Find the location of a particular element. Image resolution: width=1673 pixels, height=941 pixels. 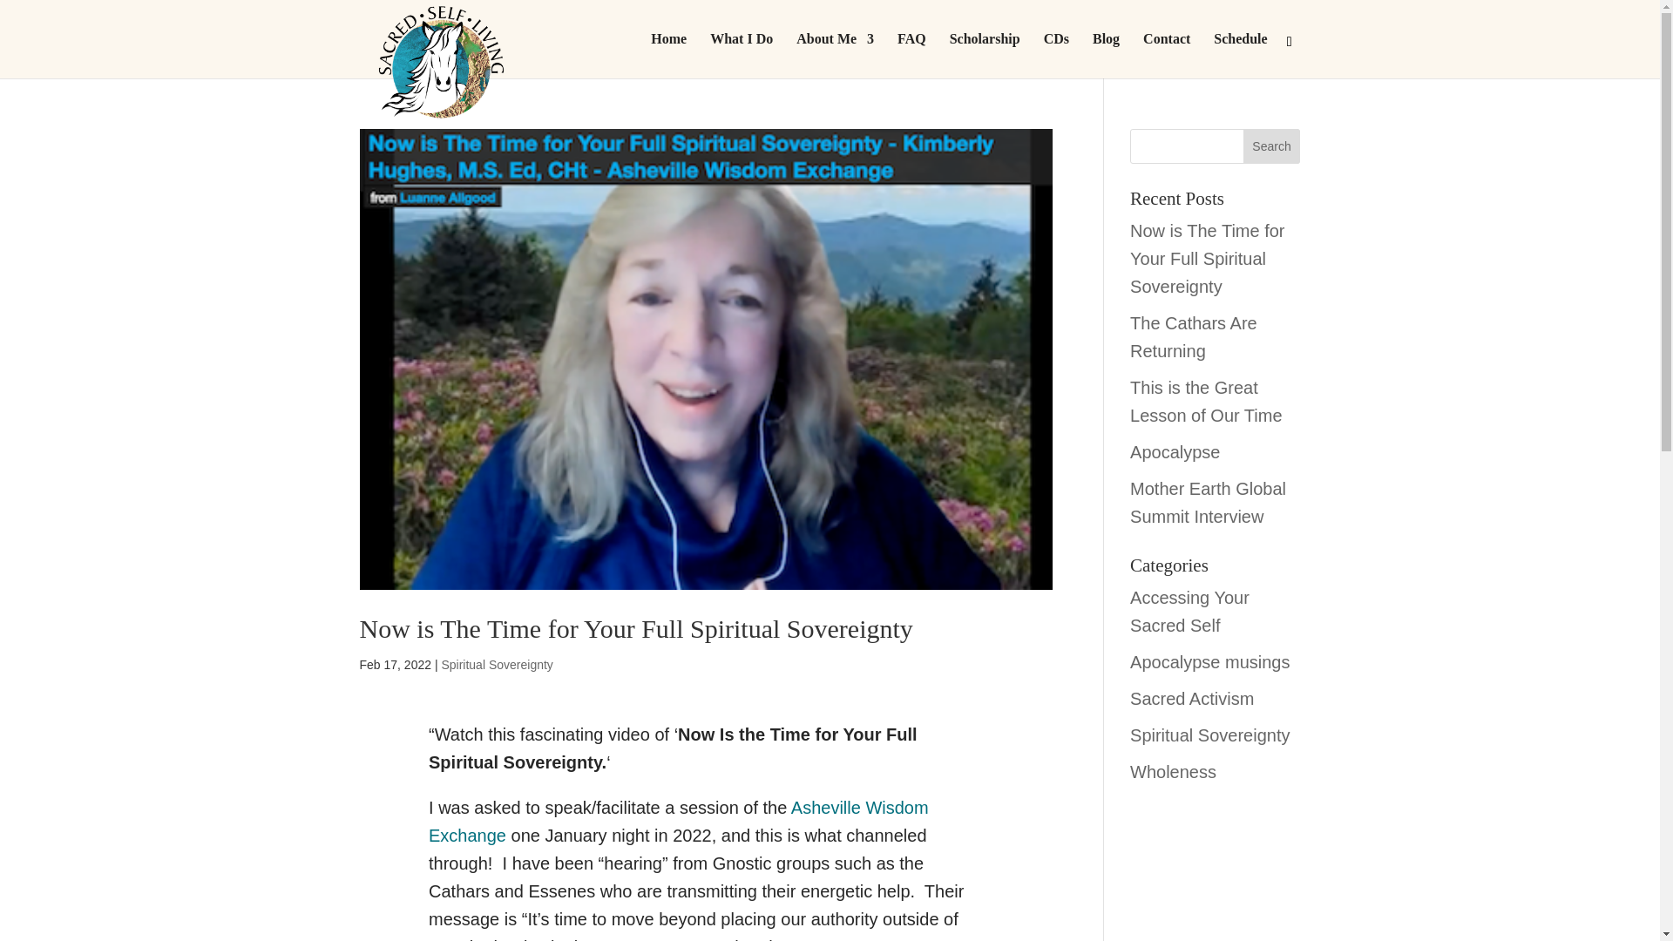

Now is The Time for Your Full Spiritual Sovereignty is located at coordinates (1208, 258).